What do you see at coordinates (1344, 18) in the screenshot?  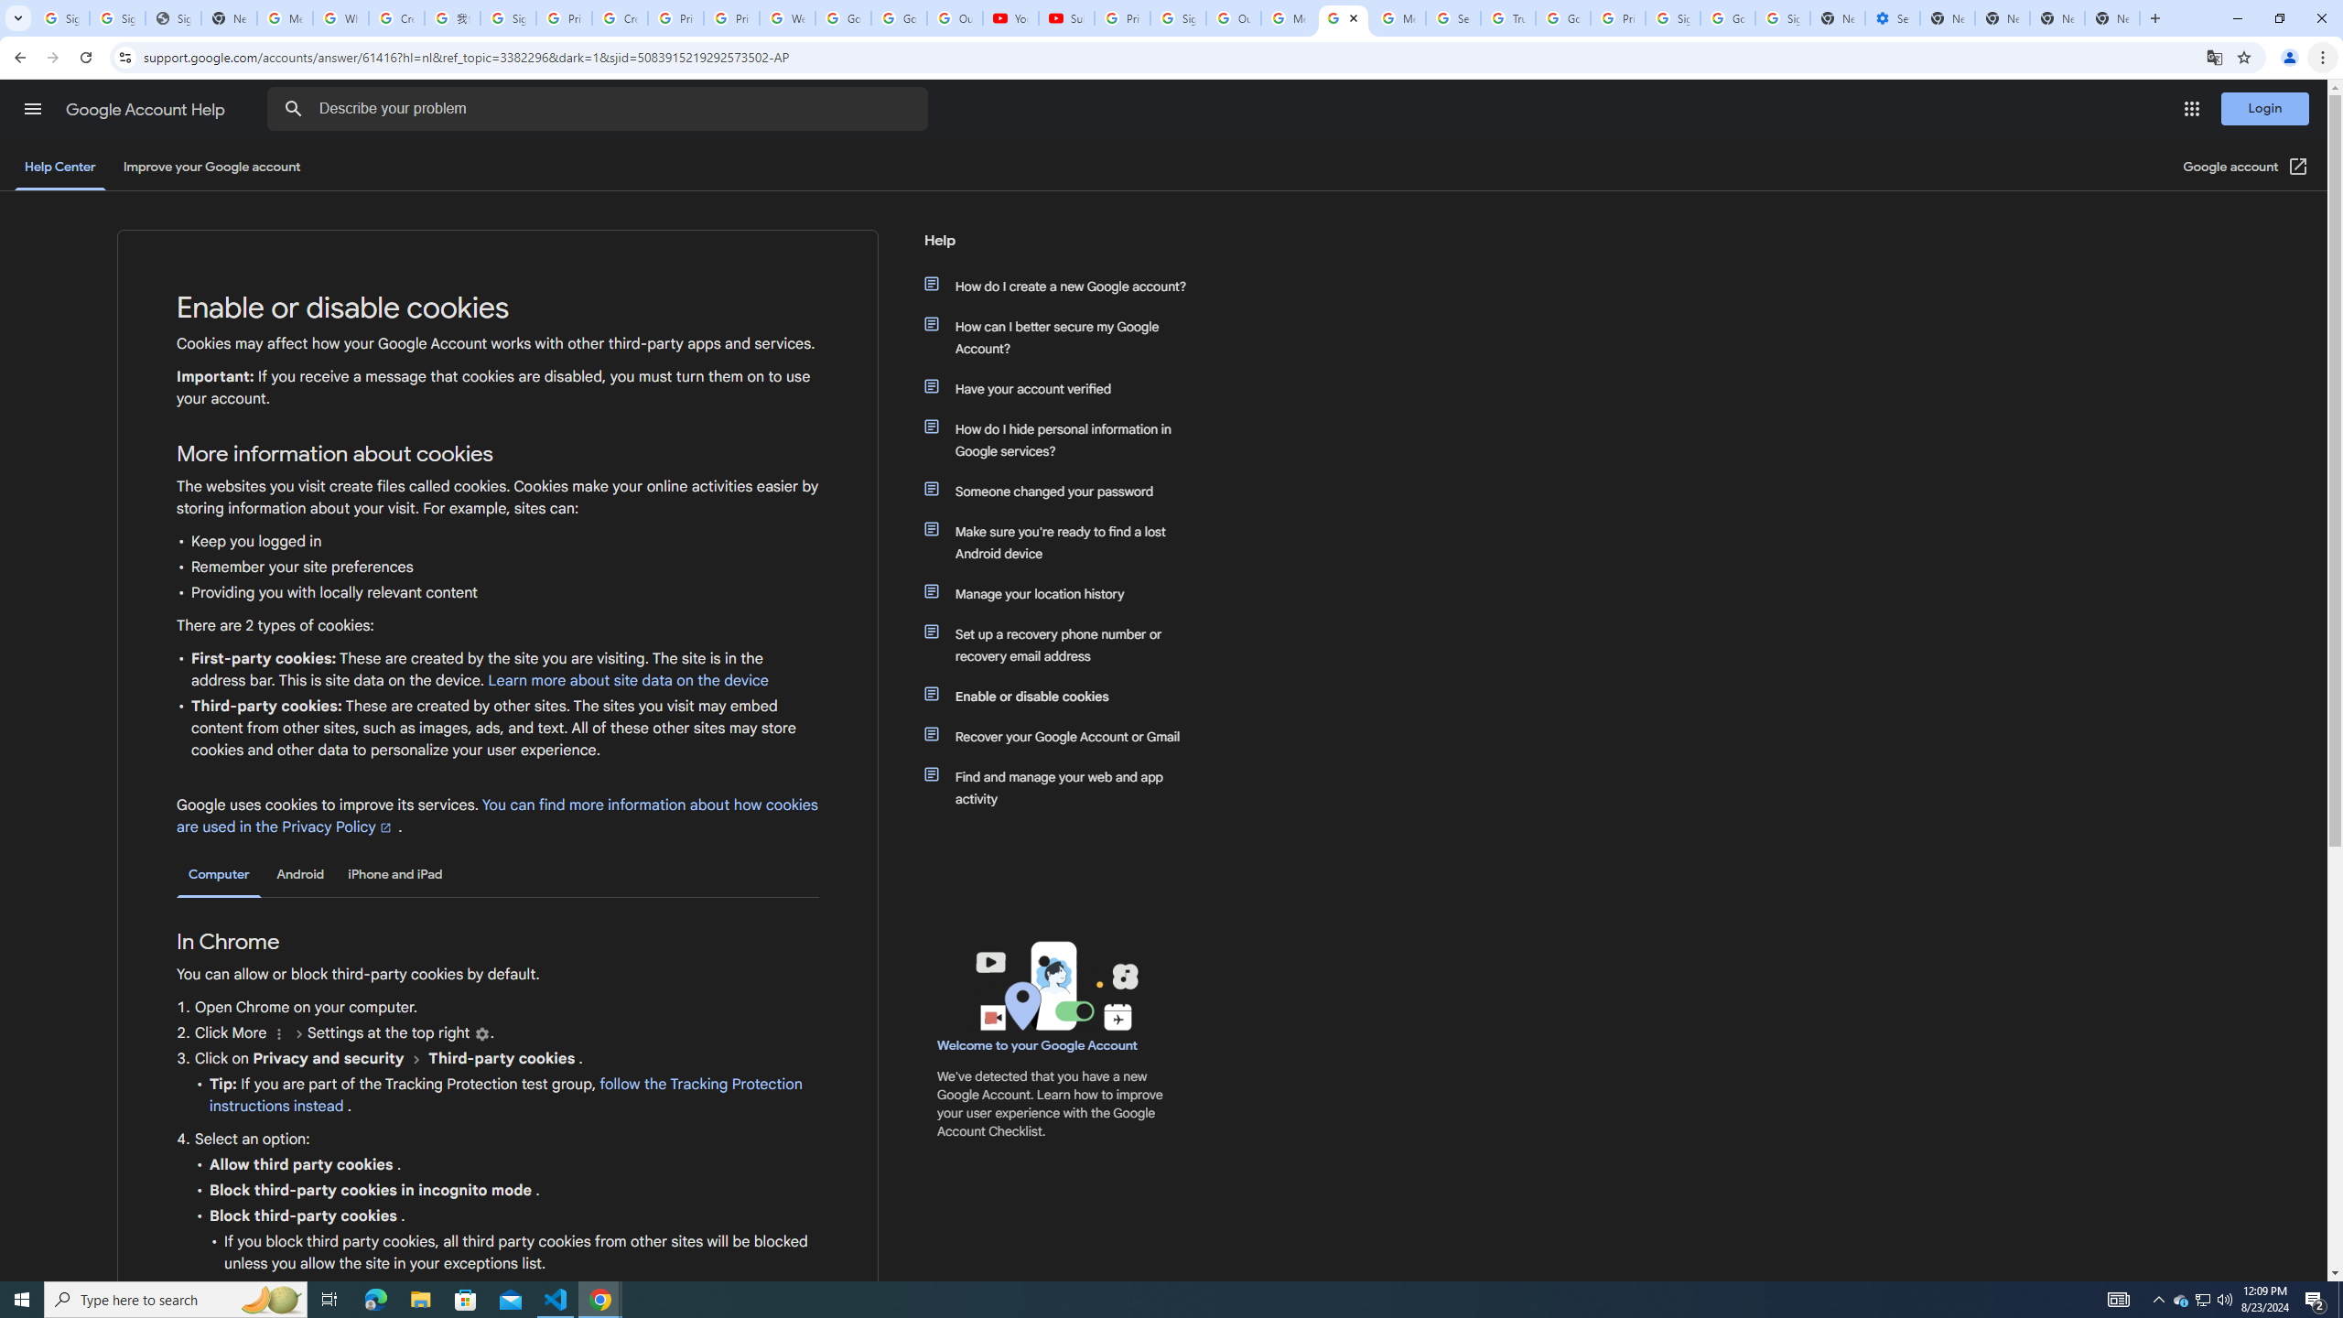 I see `Turn cookies on or off - Computer - Google Account Help` at bounding box center [1344, 18].